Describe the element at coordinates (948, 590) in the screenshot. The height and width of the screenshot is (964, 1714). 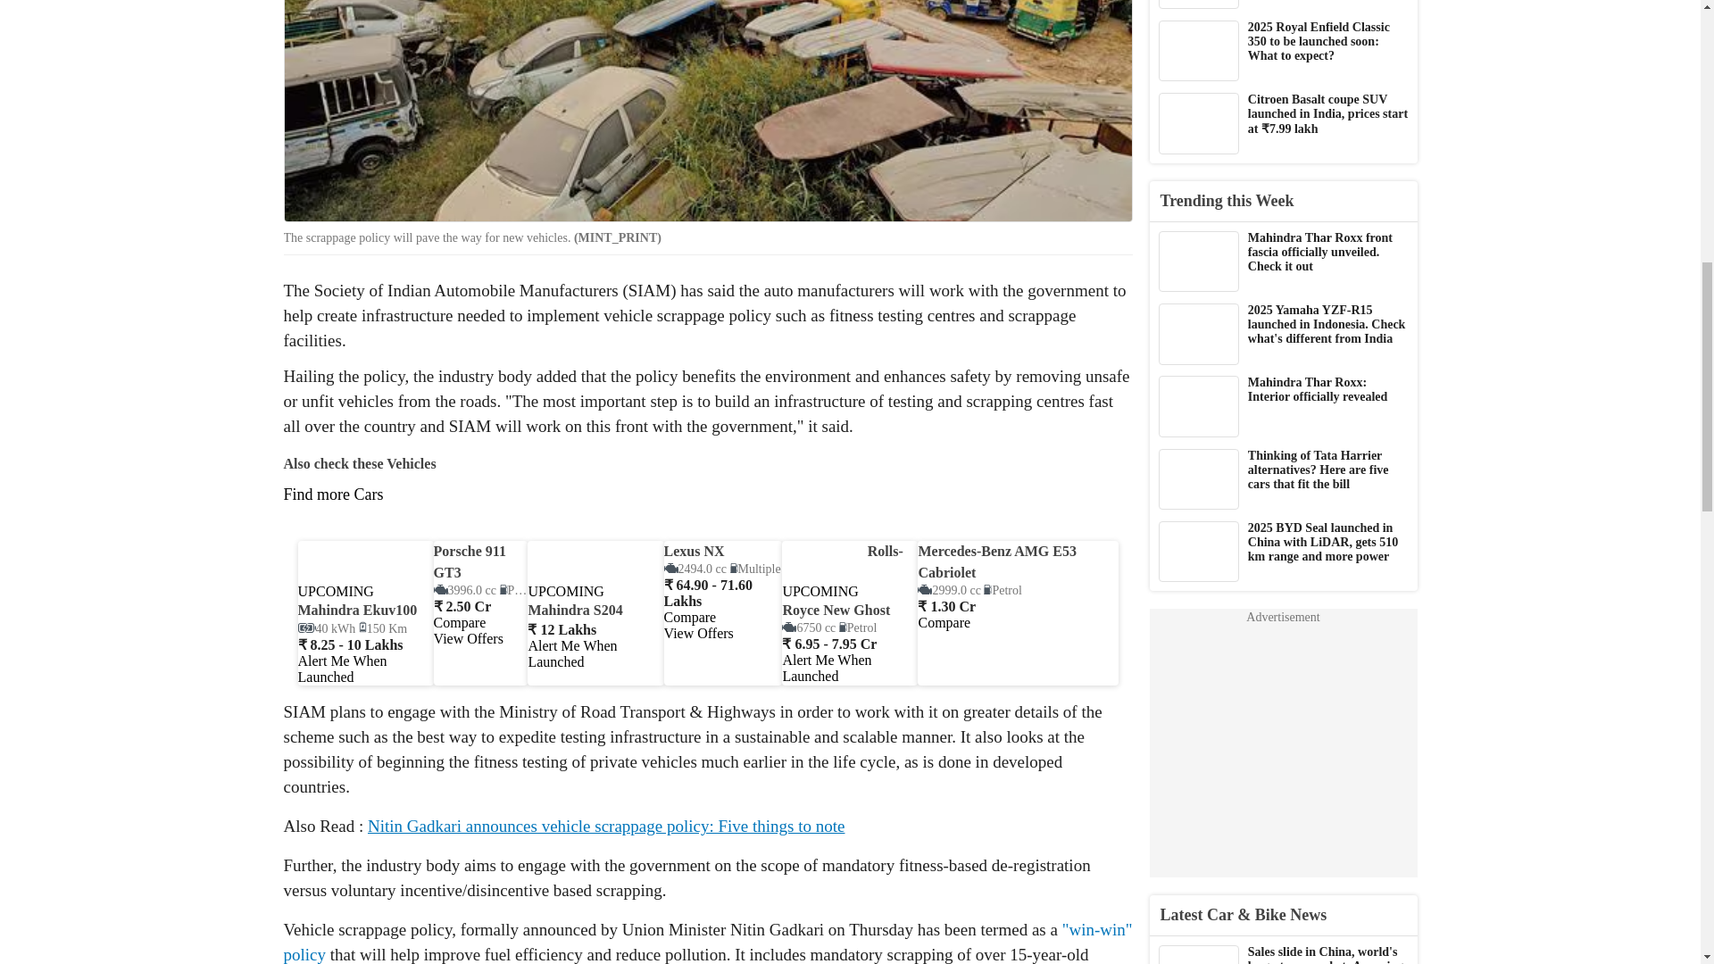
I see `Engine` at that location.